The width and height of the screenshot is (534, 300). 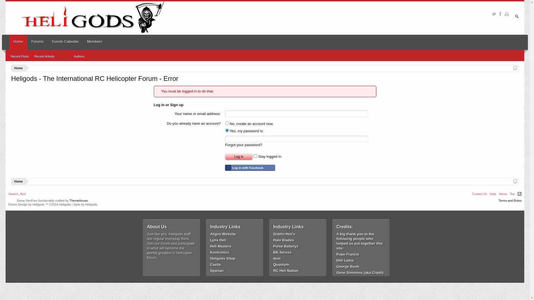 What do you see at coordinates (298, 258) in the screenshot?
I see `Ikon` at bounding box center [298, 258].